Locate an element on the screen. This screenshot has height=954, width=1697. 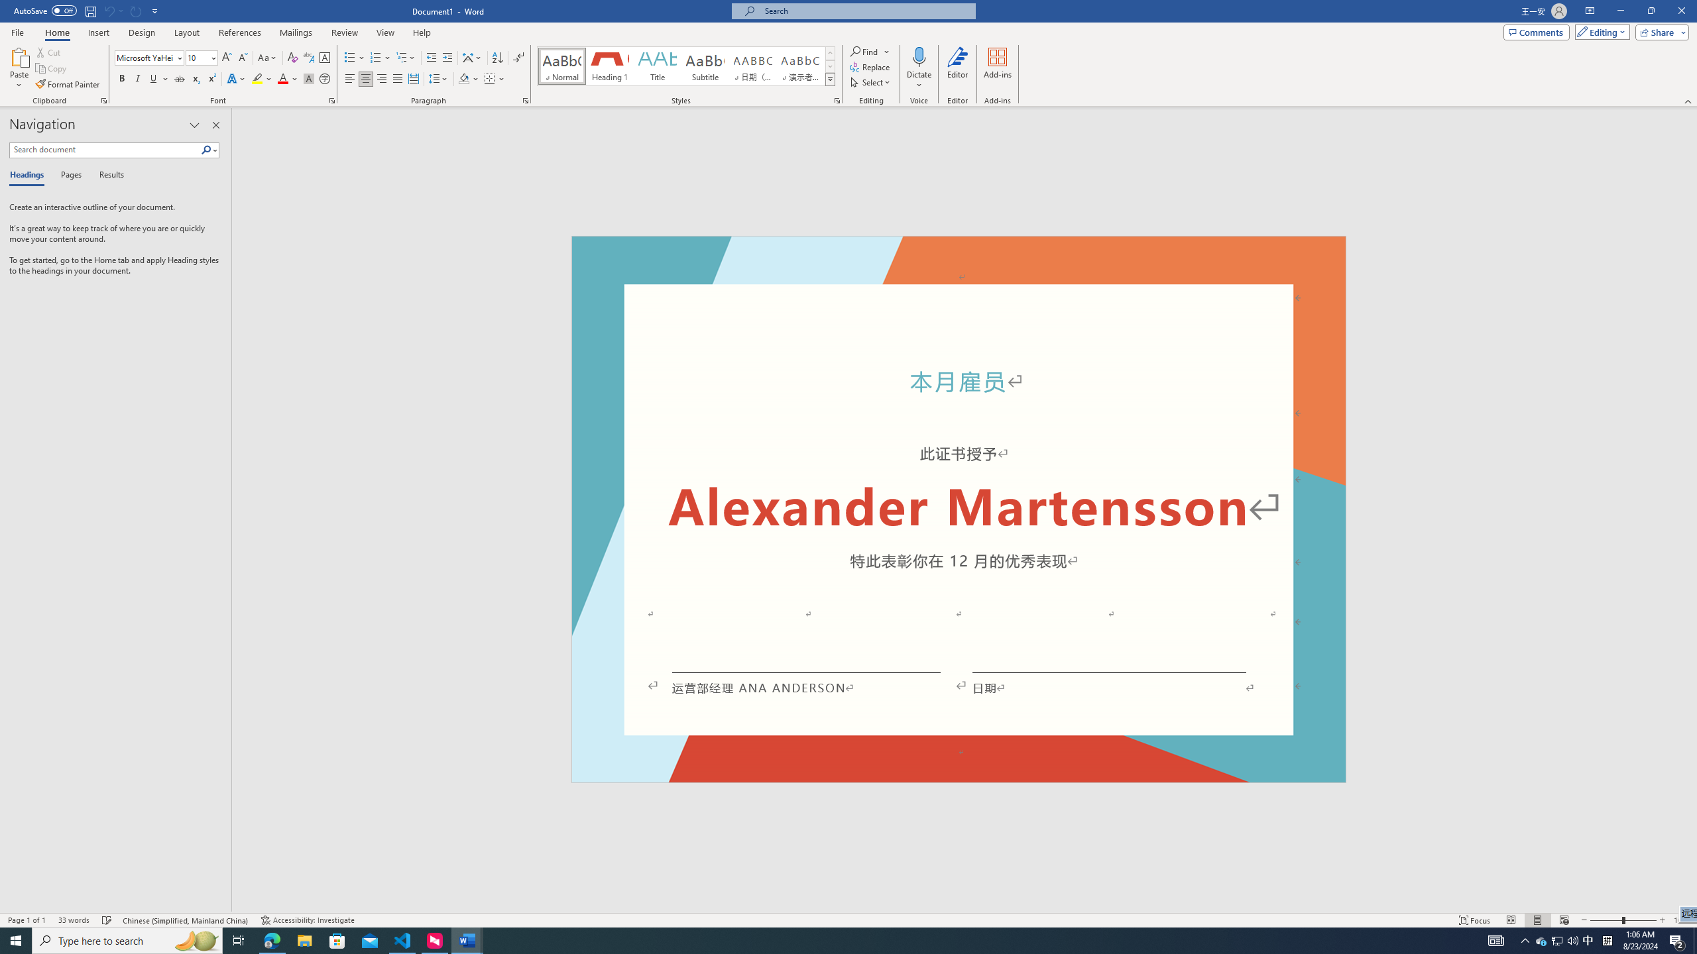
AutoSave is located at coordinates (45, 11).